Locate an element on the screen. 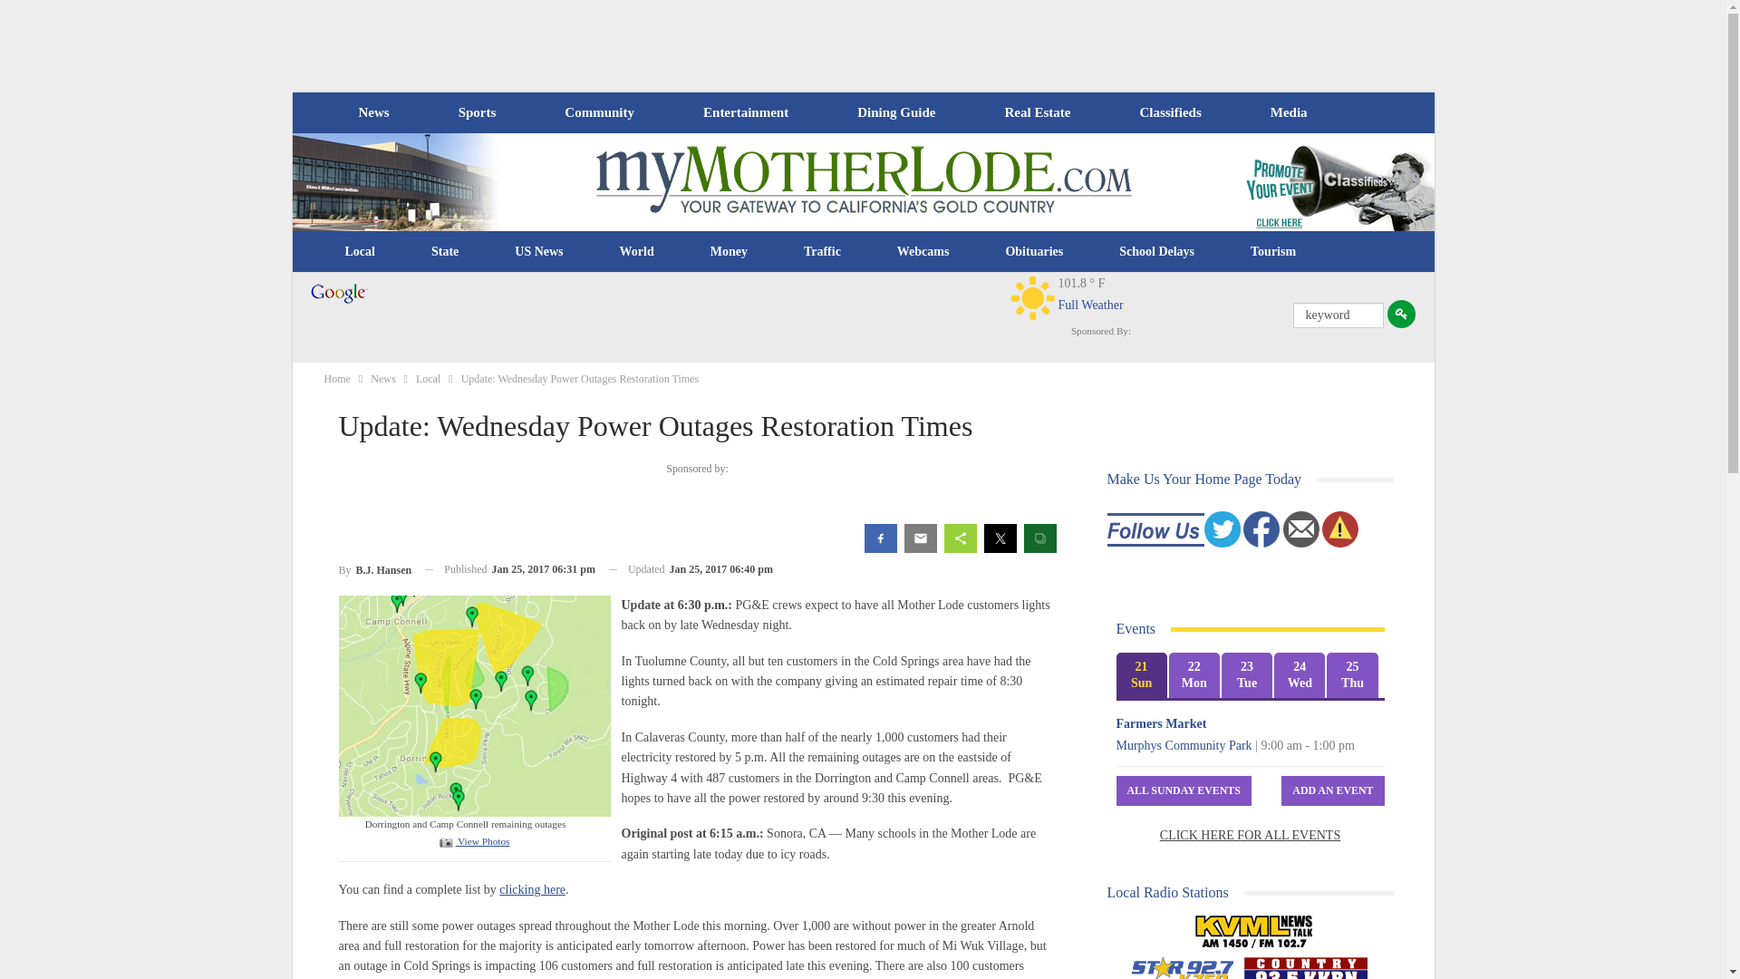 This screenshot has height=979, width=1740. Add An Event is located at coordinates (1332, 790).